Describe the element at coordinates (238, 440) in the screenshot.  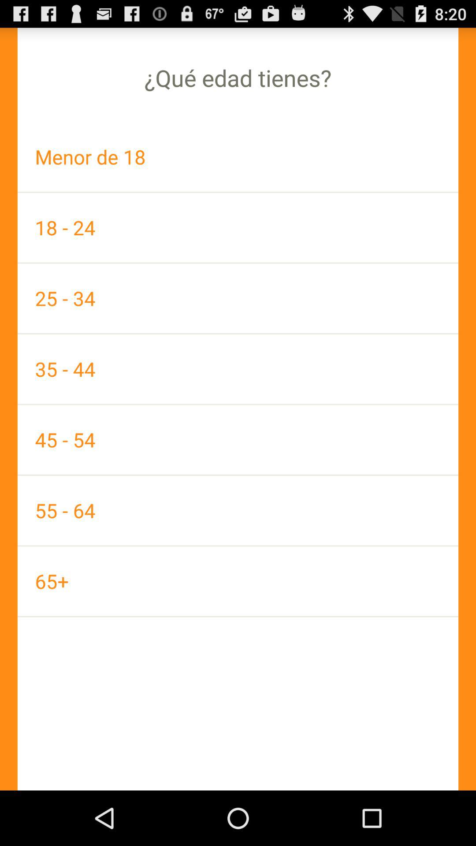
I see `flip to the 45 - 54` at that location.